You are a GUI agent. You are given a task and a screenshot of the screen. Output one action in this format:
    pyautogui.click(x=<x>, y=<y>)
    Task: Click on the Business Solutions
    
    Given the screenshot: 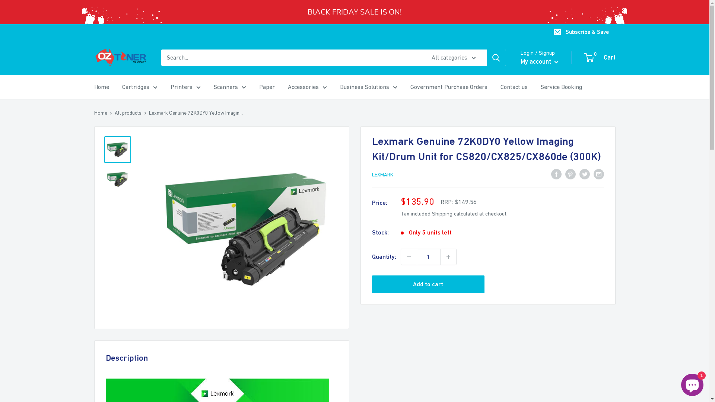 What is the action you would take?
    pyautogui.click(x=368, y=87)
    